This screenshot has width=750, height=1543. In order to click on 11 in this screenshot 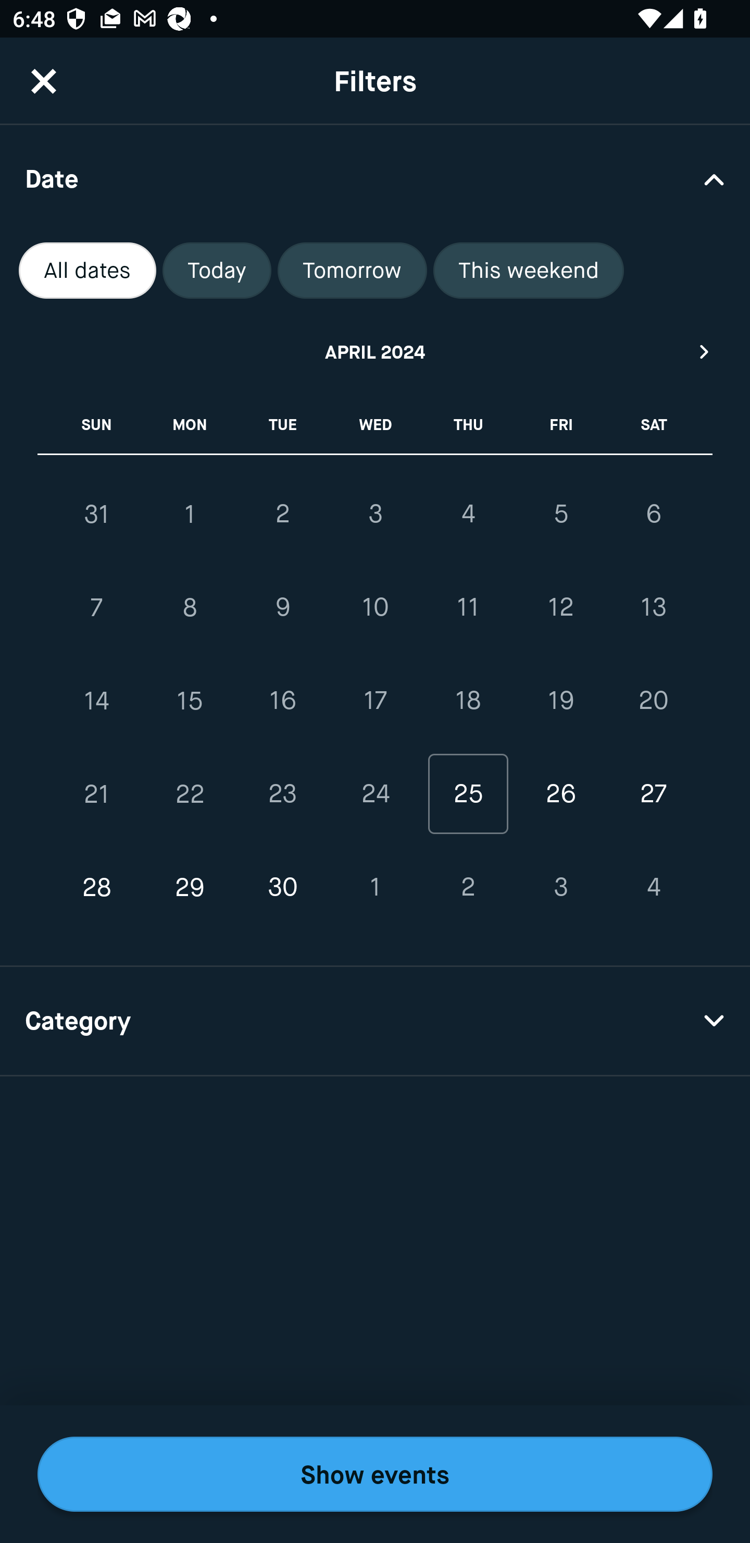, I will do `click(468, 608)`.